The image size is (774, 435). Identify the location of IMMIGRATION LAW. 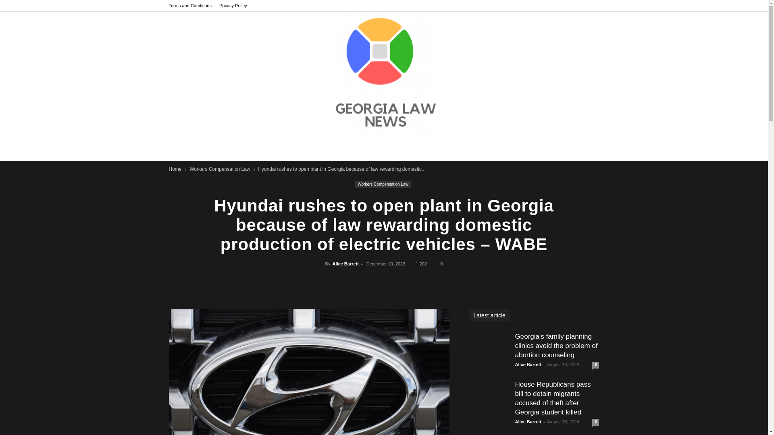
(429, 147).